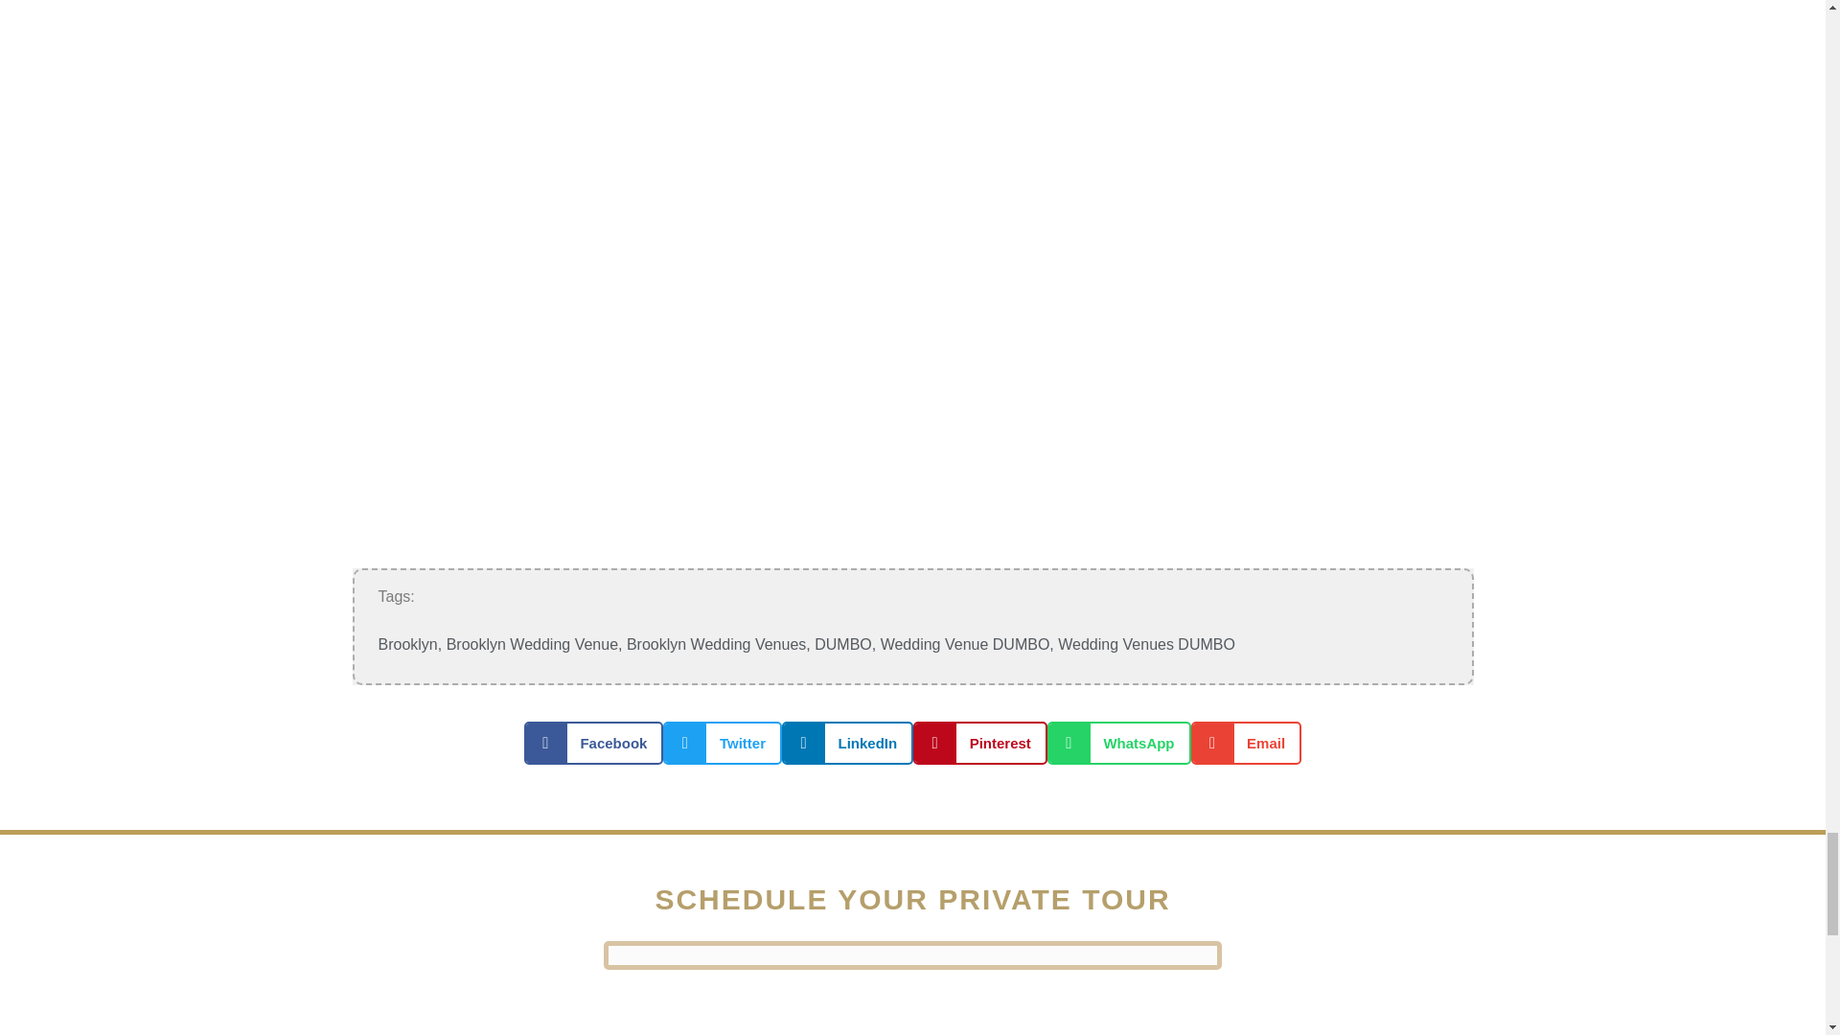 The height and width of the screenshot is (1035, 1840). What do you see at coordinates (716, 644) in the screenshot?
I see `Brooklyn Wedding Venues` at bounding box center [716, 644].